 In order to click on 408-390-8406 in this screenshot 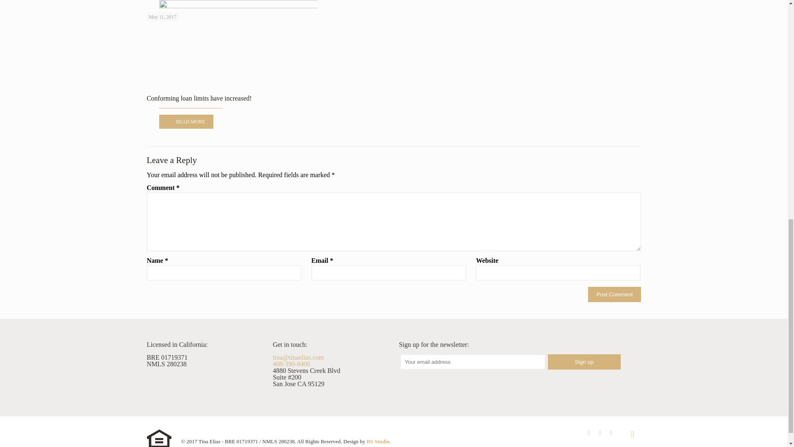, I will do `click(292, 363)`.